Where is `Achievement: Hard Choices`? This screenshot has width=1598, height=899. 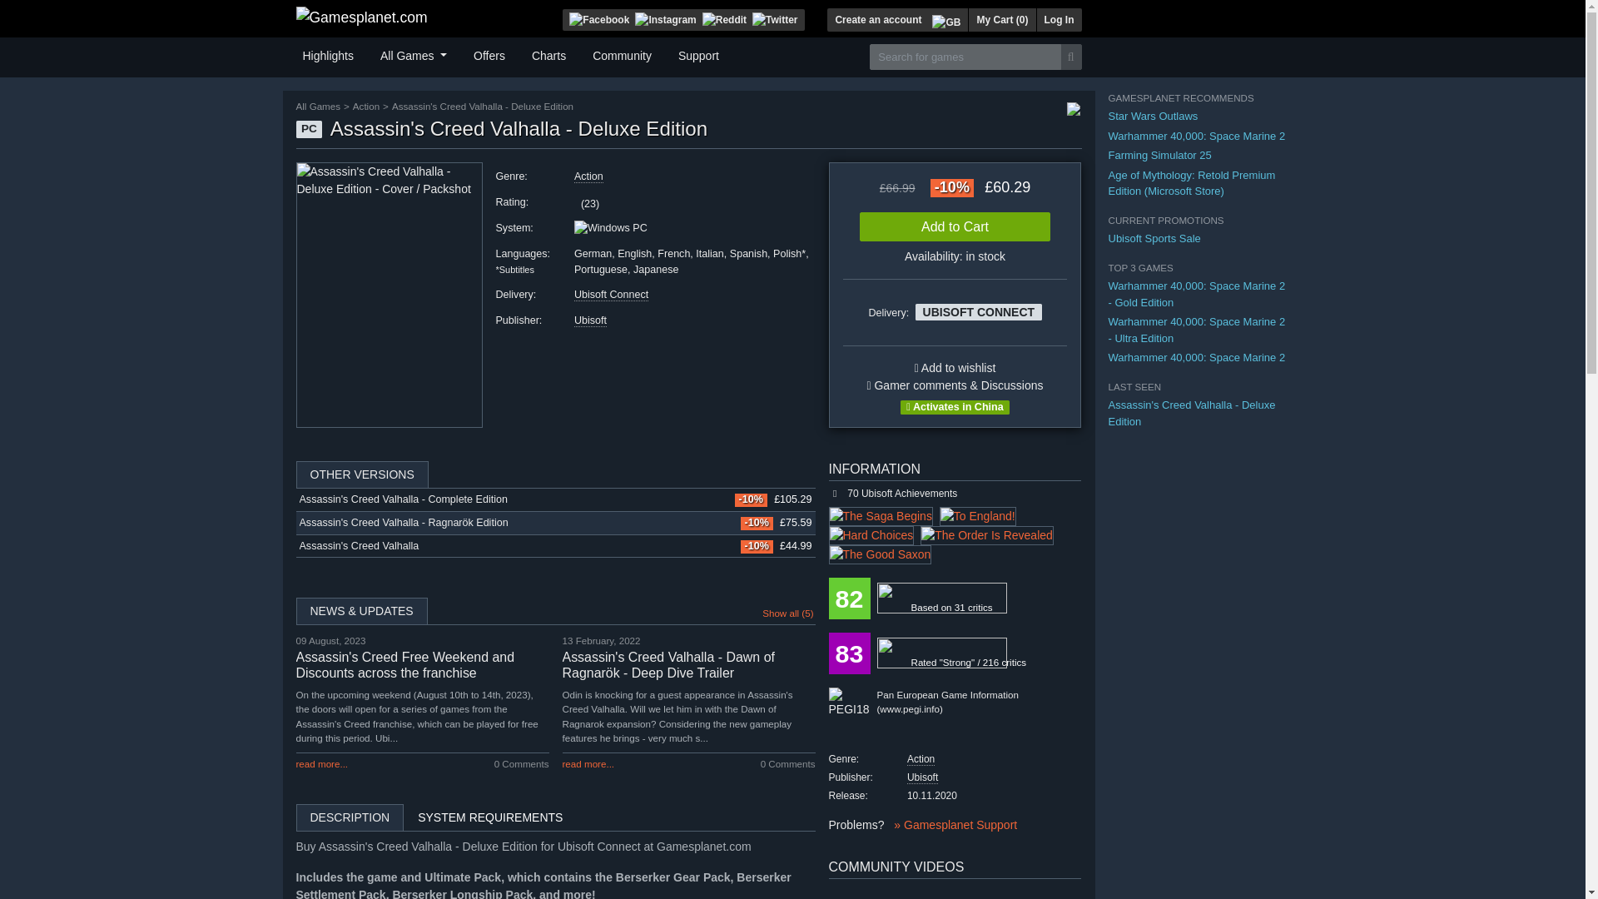 Achievement: Hard Choices is located at coordinates (871, 534).